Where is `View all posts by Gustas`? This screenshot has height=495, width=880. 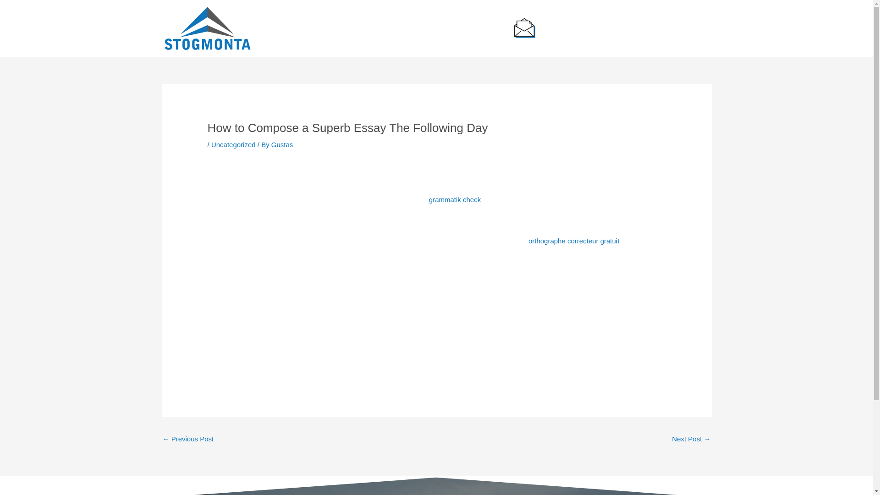 View all posts by Gustas is located at coordinates (282, 144).